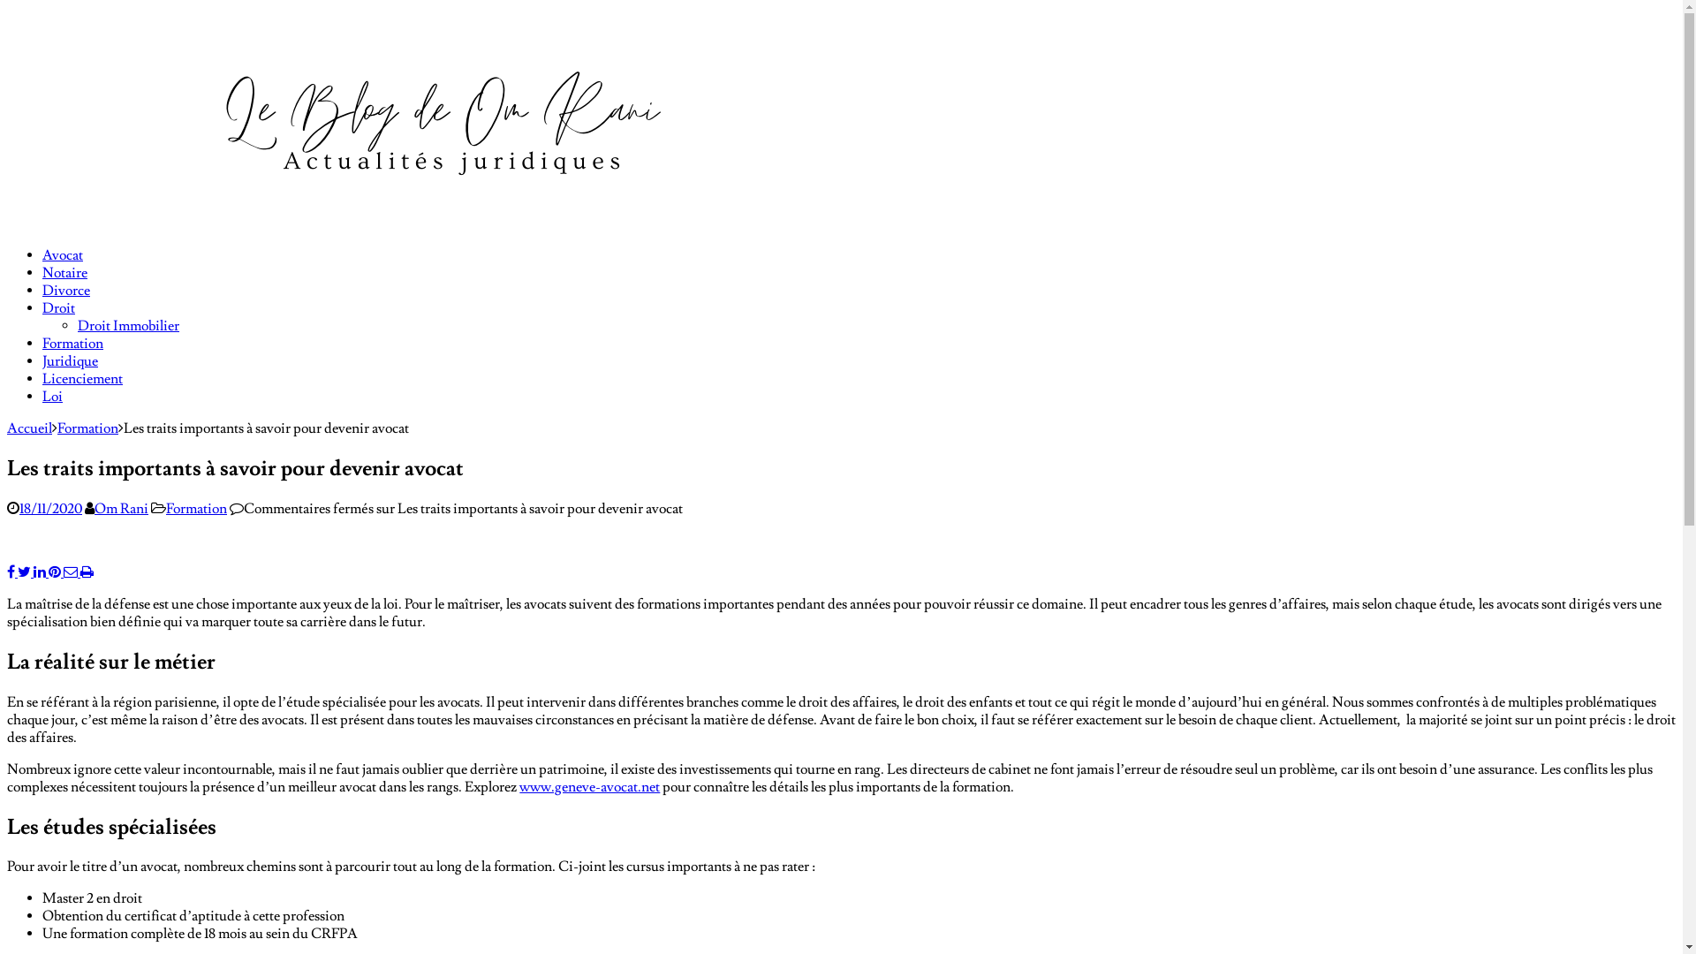 Image resolution: width=1696 pixels, height=954 pixels. I want to click on Share on LinkedIn, so click(41, 572).